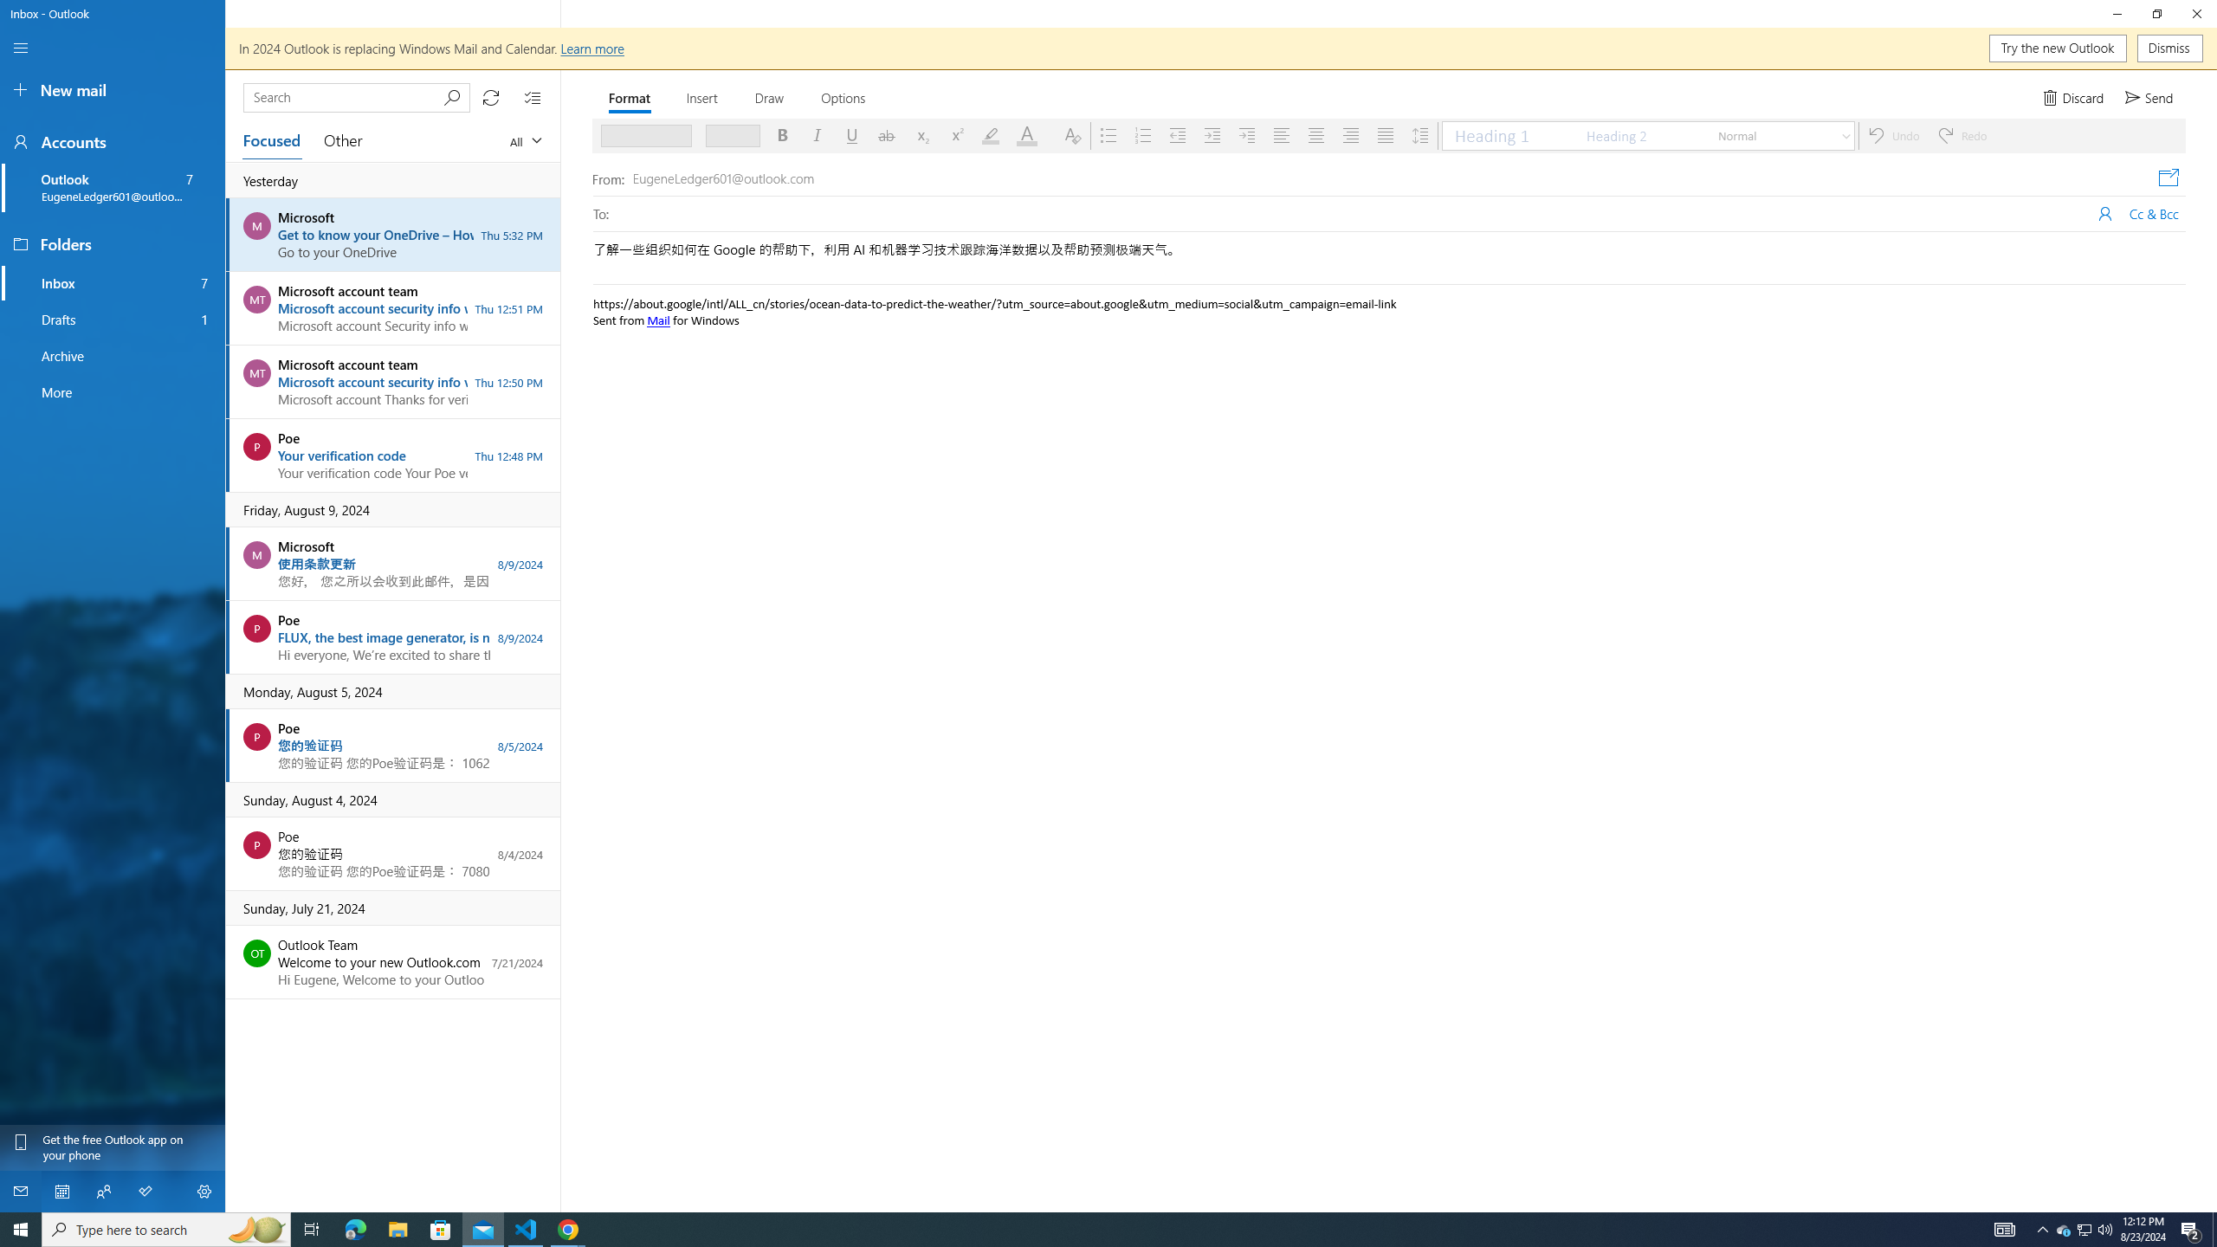  I want to click on Discard, so click(2076, 97).